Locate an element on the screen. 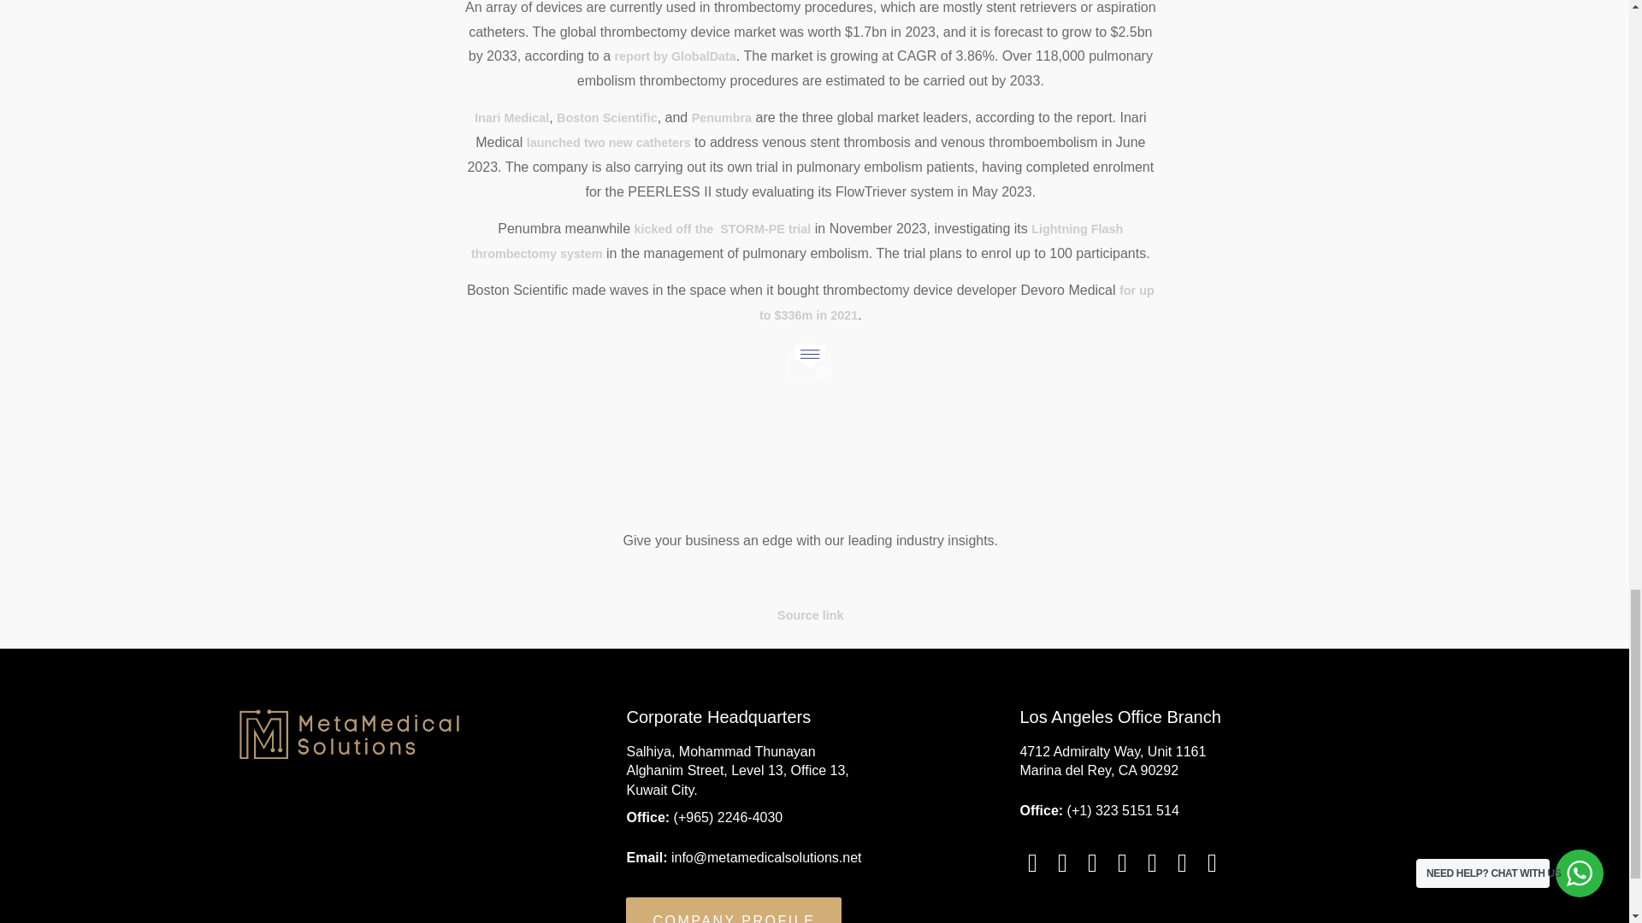  Lightning Flash thrombectomy system is located at coordinates (797, 241).